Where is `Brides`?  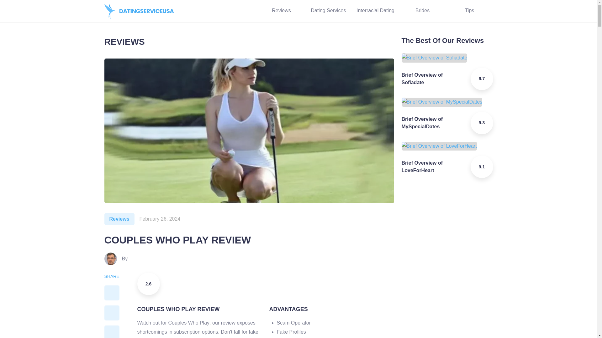 Brides is located at coordinates (422, 11).